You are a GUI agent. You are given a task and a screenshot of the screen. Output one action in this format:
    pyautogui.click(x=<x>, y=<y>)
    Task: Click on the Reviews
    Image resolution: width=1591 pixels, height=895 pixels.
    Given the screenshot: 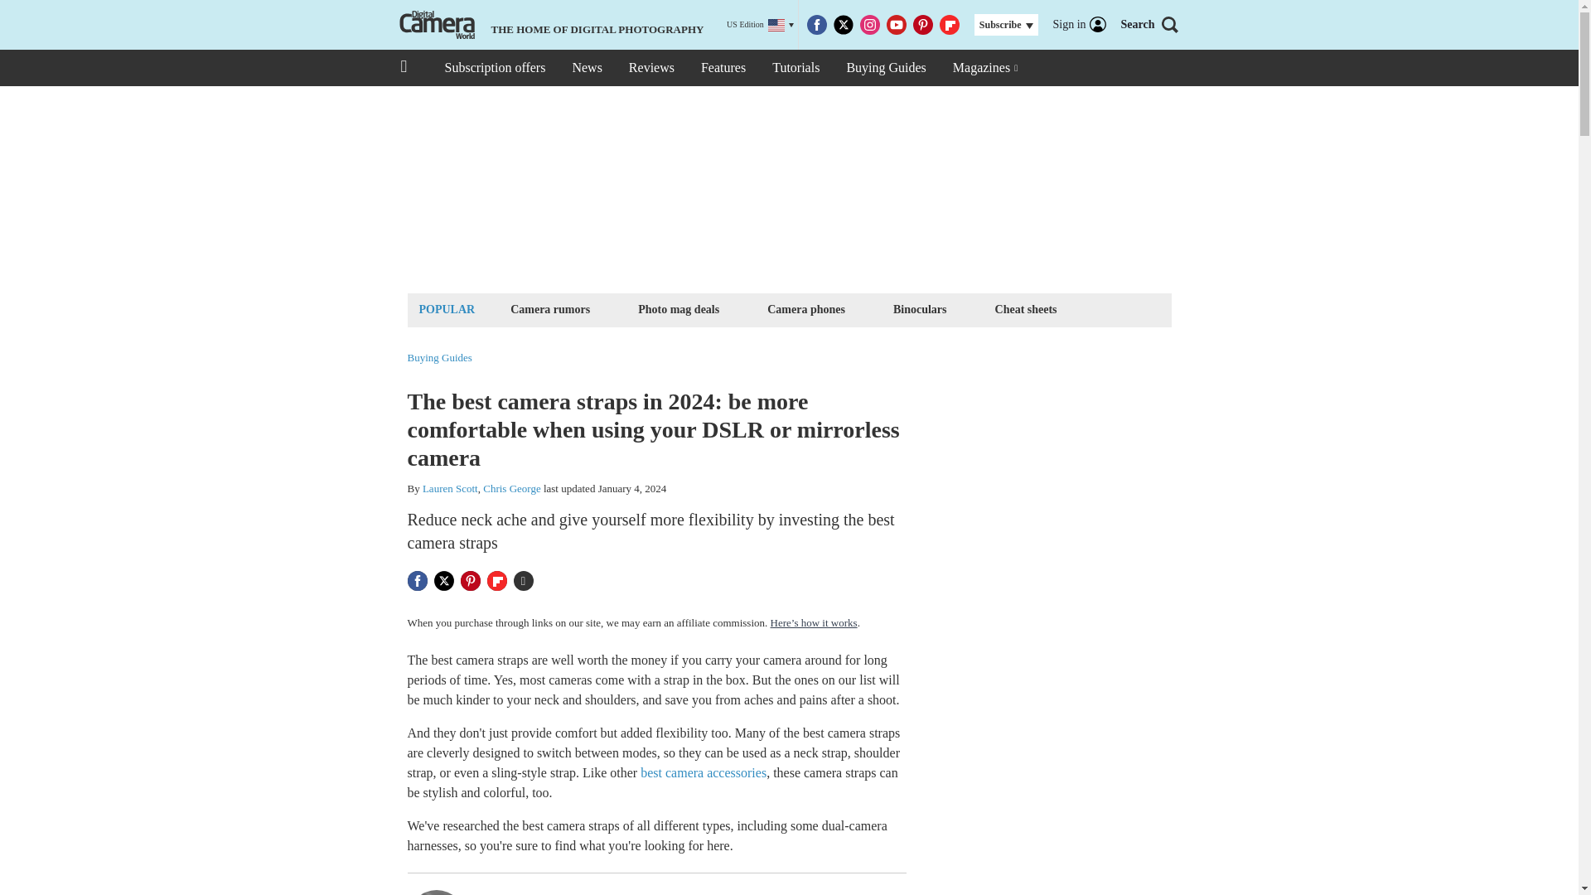 What is the action you would take?
    pyautogui.click(x=651, y=68)
    